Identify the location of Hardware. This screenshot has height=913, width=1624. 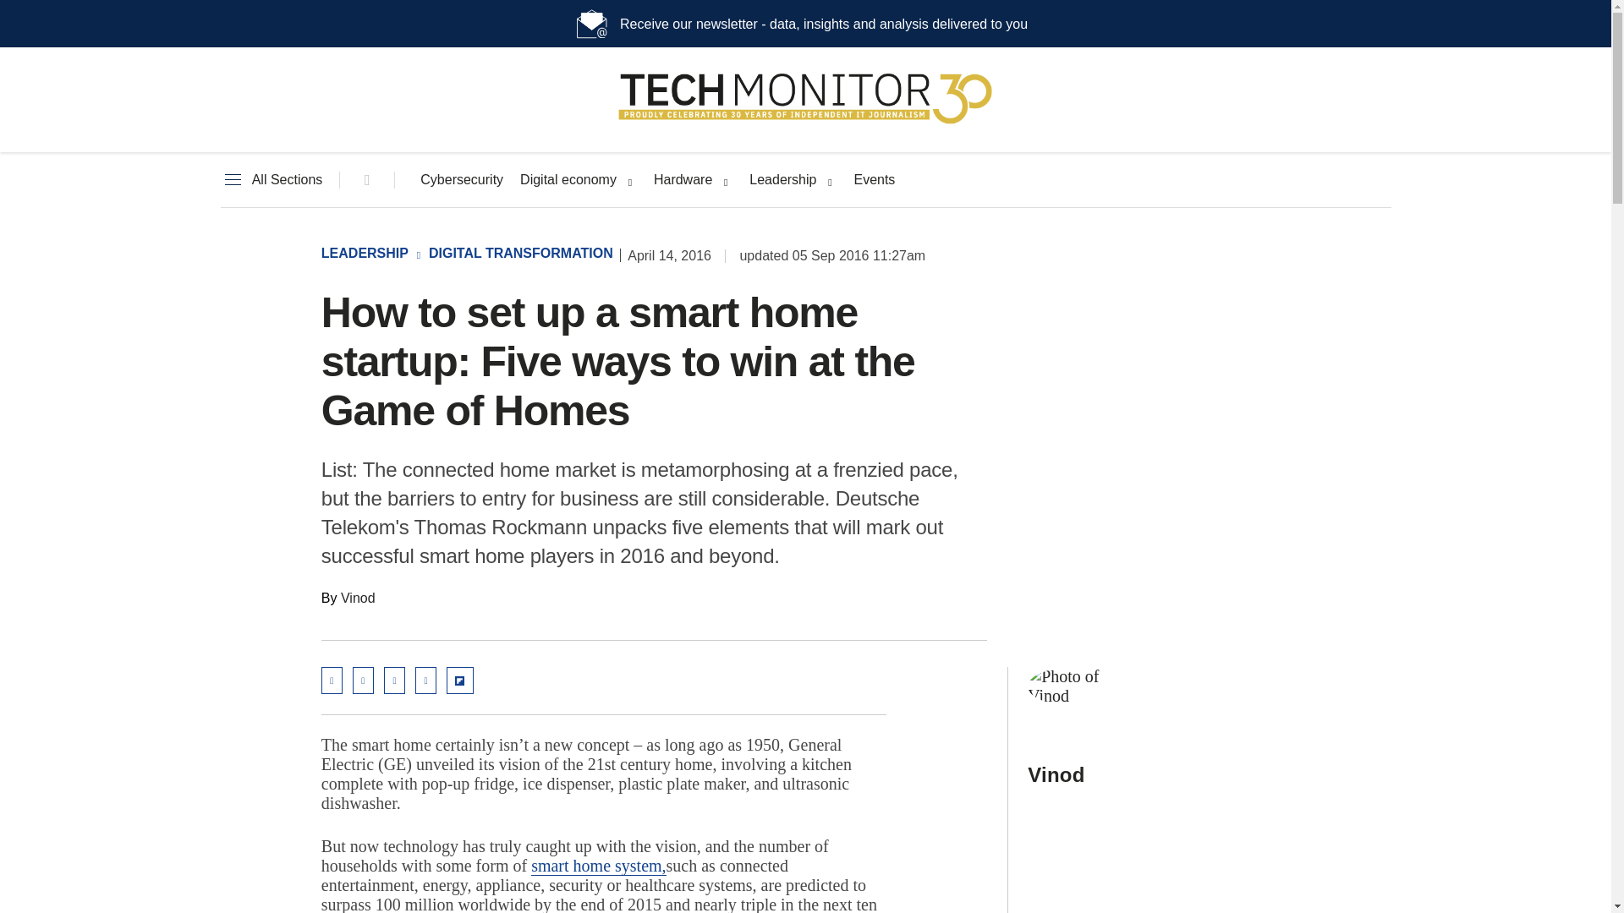
(683, 180).